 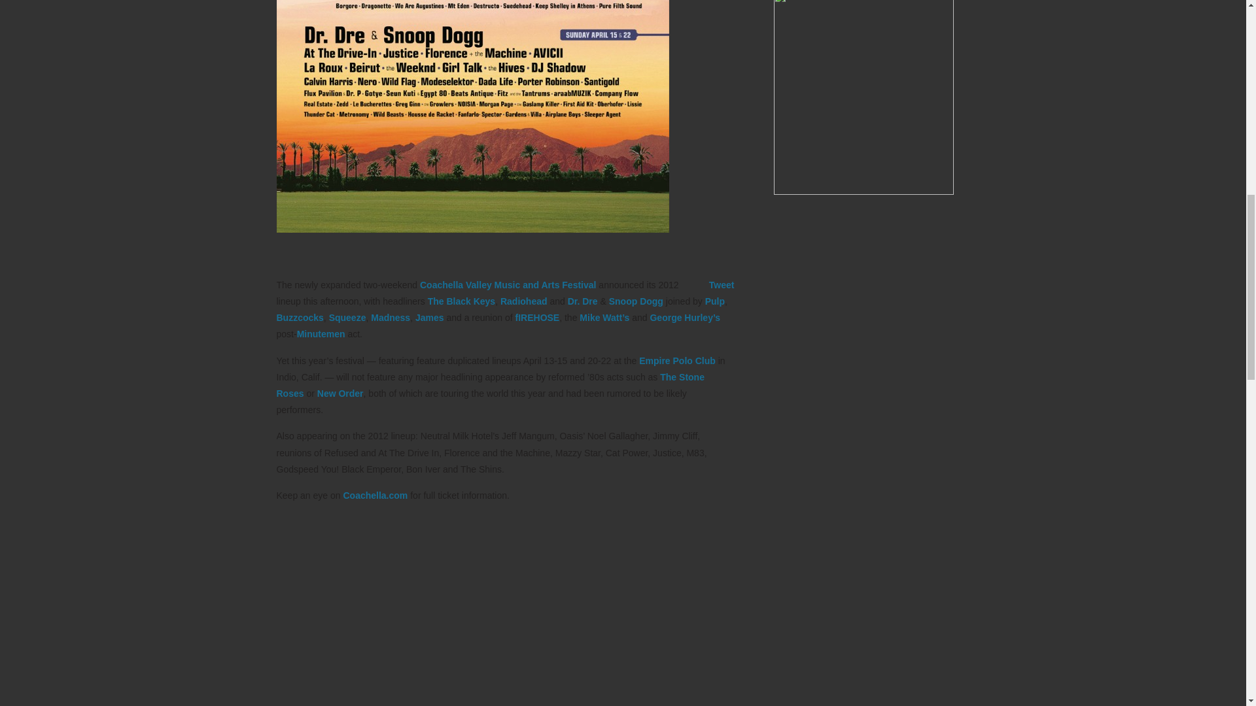 What do you see at coordinates (472, 116) in the screenshot?
I see `Coachella 2012` at bounding box center [472, 116].